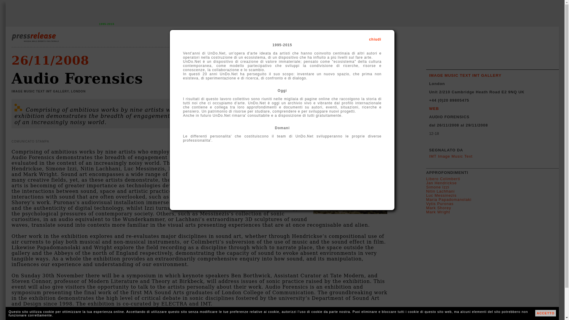 The width and height of the screenshot is (569, 320). What do you see at coordinates (434, 108) in the screenshot?
I see `WEB` at bounding box center [434, 108].